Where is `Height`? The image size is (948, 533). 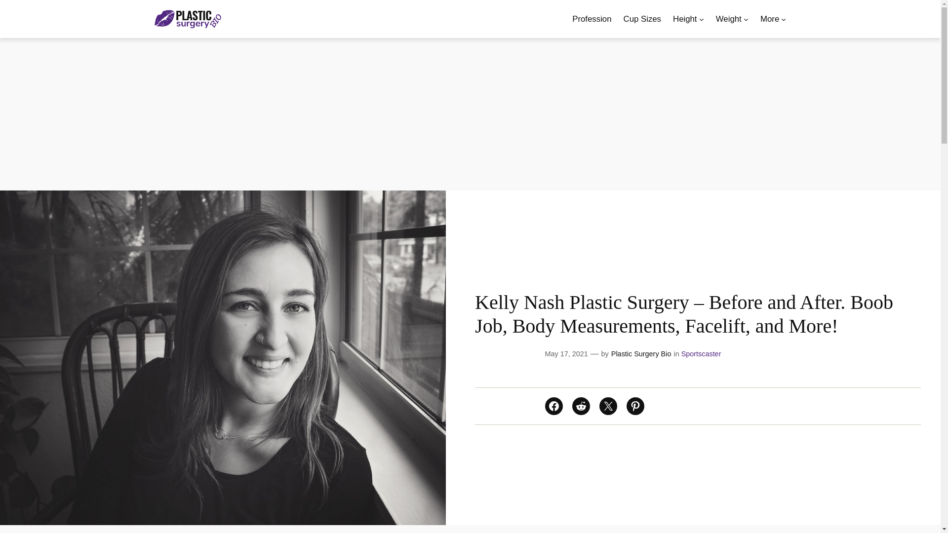
Height is located at coordinates (685, 19).